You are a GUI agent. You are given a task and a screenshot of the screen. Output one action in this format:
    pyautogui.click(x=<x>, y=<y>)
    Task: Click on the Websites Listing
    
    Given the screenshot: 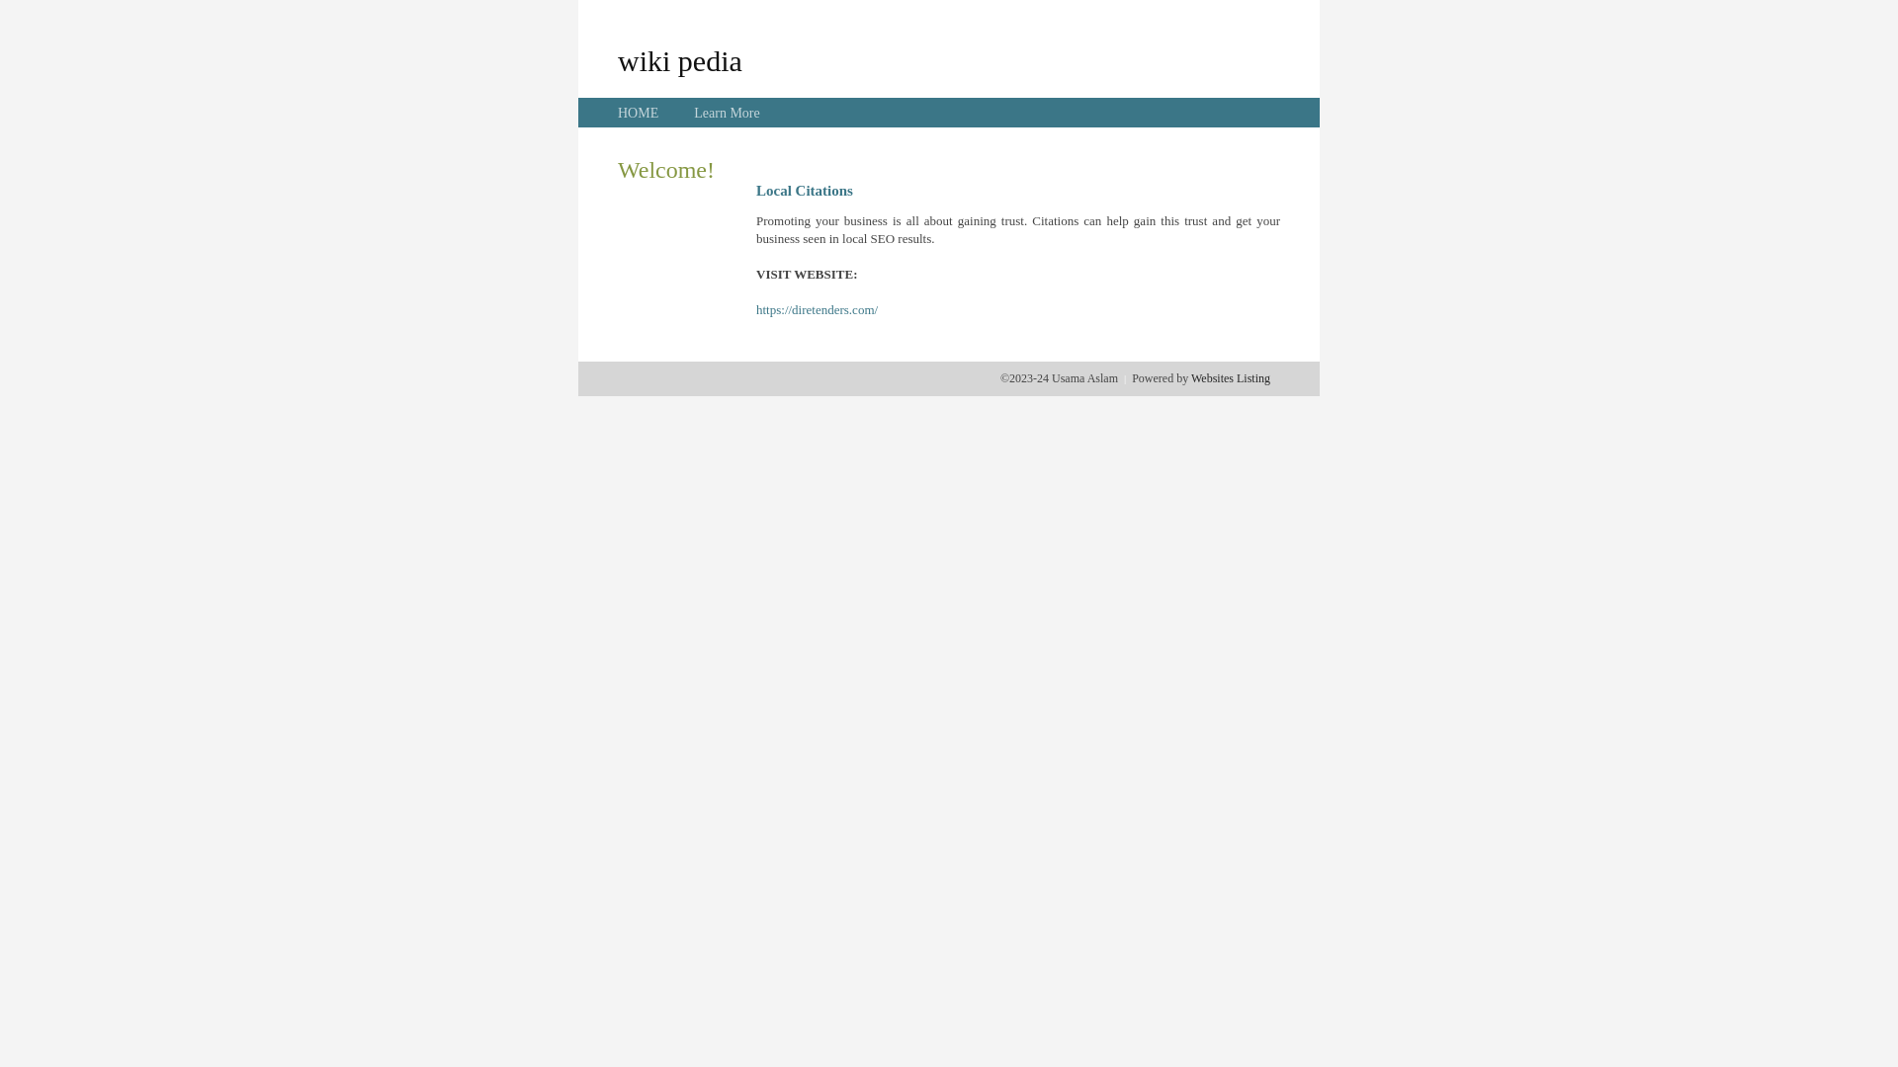 What is the action you would take?
    pyautogui.click(x=1231, y=378)
    